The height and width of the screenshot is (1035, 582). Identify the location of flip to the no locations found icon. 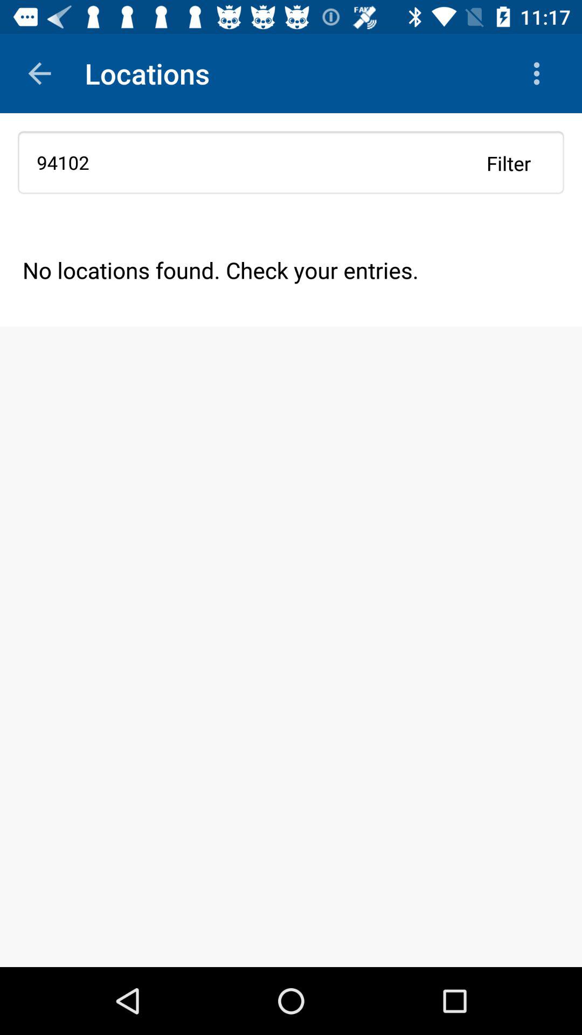
(291, 270).